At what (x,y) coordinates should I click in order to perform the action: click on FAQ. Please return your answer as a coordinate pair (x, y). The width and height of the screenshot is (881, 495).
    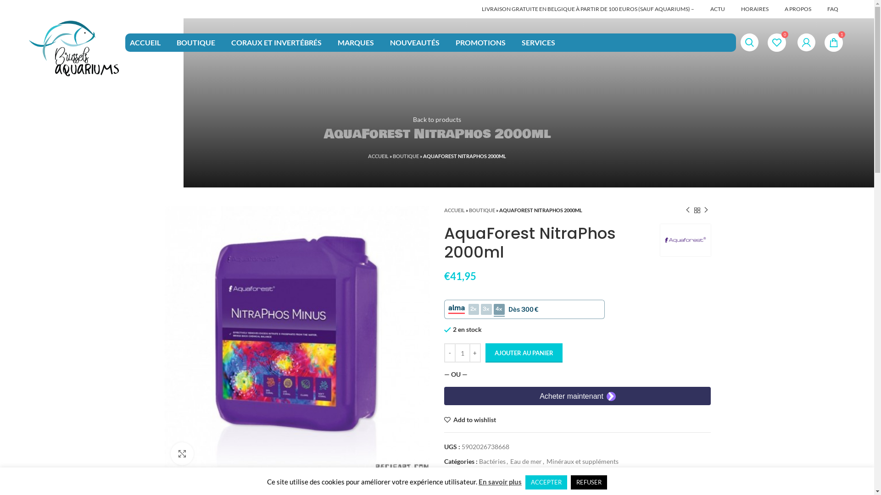
    Looking at the image, I should click on (833, 9).